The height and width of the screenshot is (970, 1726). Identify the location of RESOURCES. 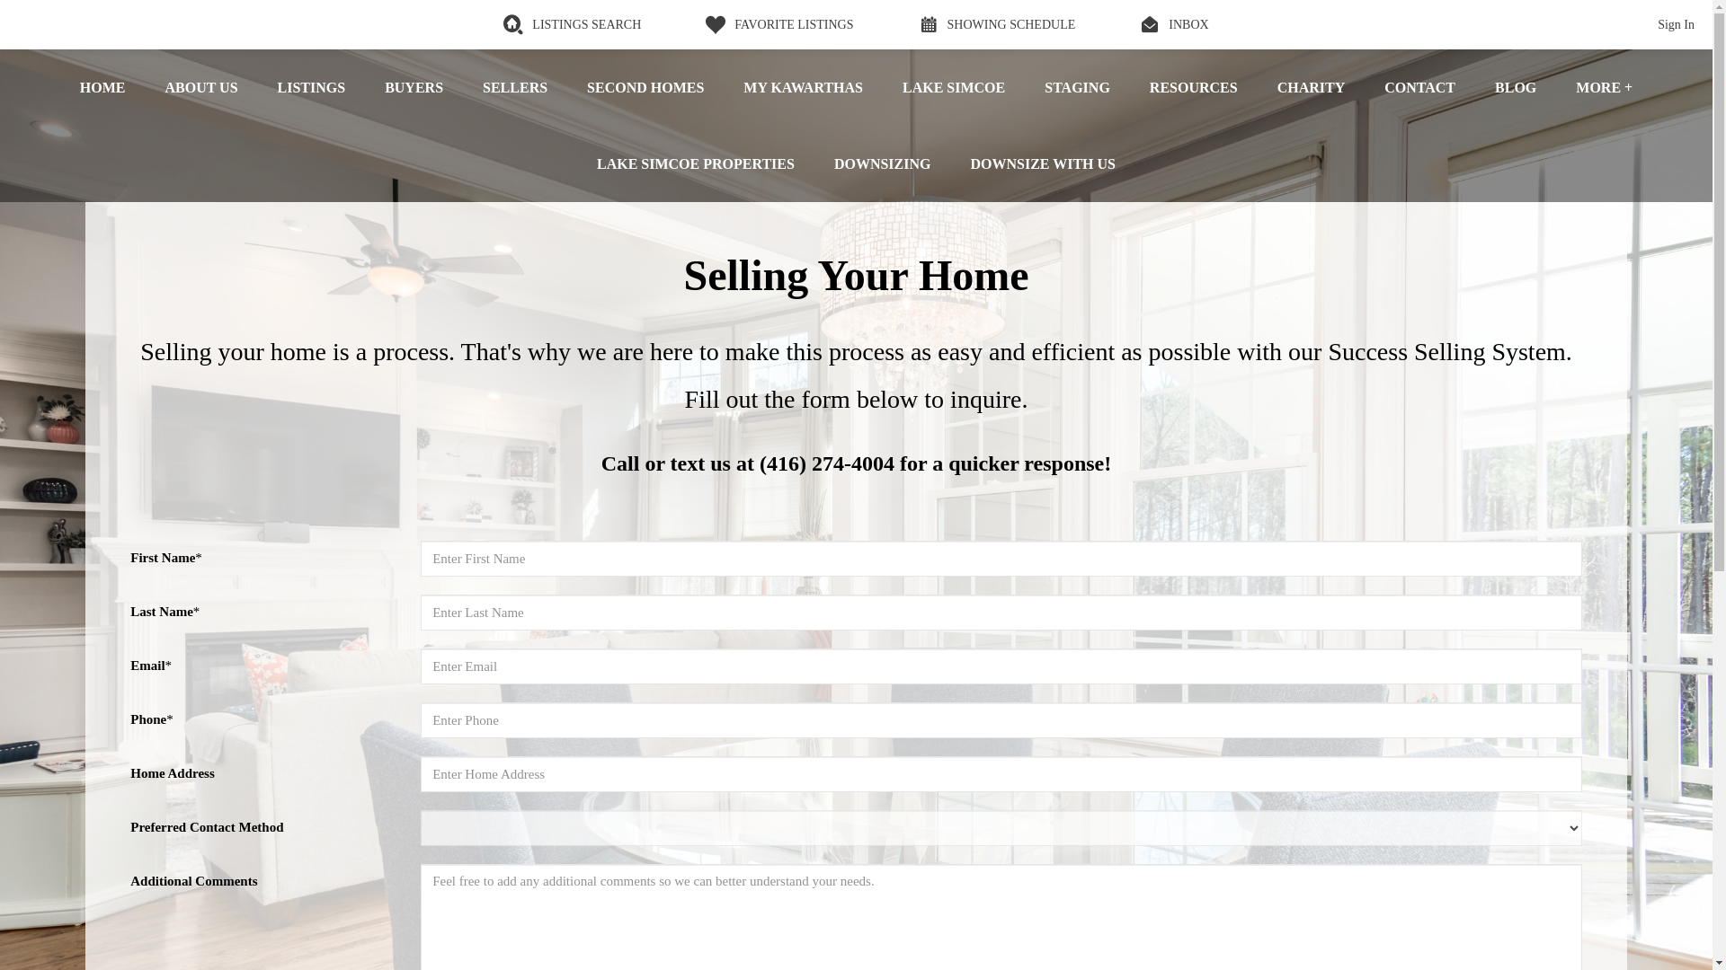
(1194, 88).